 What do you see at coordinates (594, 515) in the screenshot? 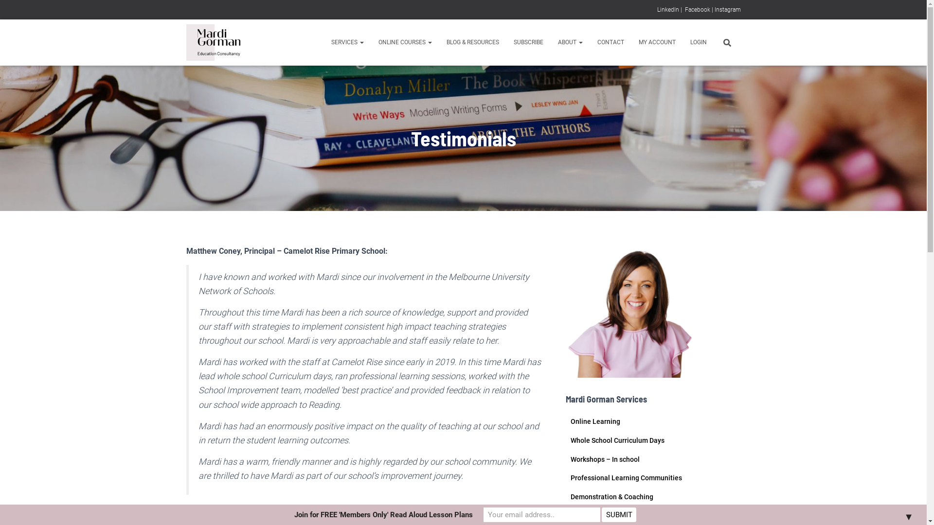
I see `Learning Walks` at bounding box center [594, 515].